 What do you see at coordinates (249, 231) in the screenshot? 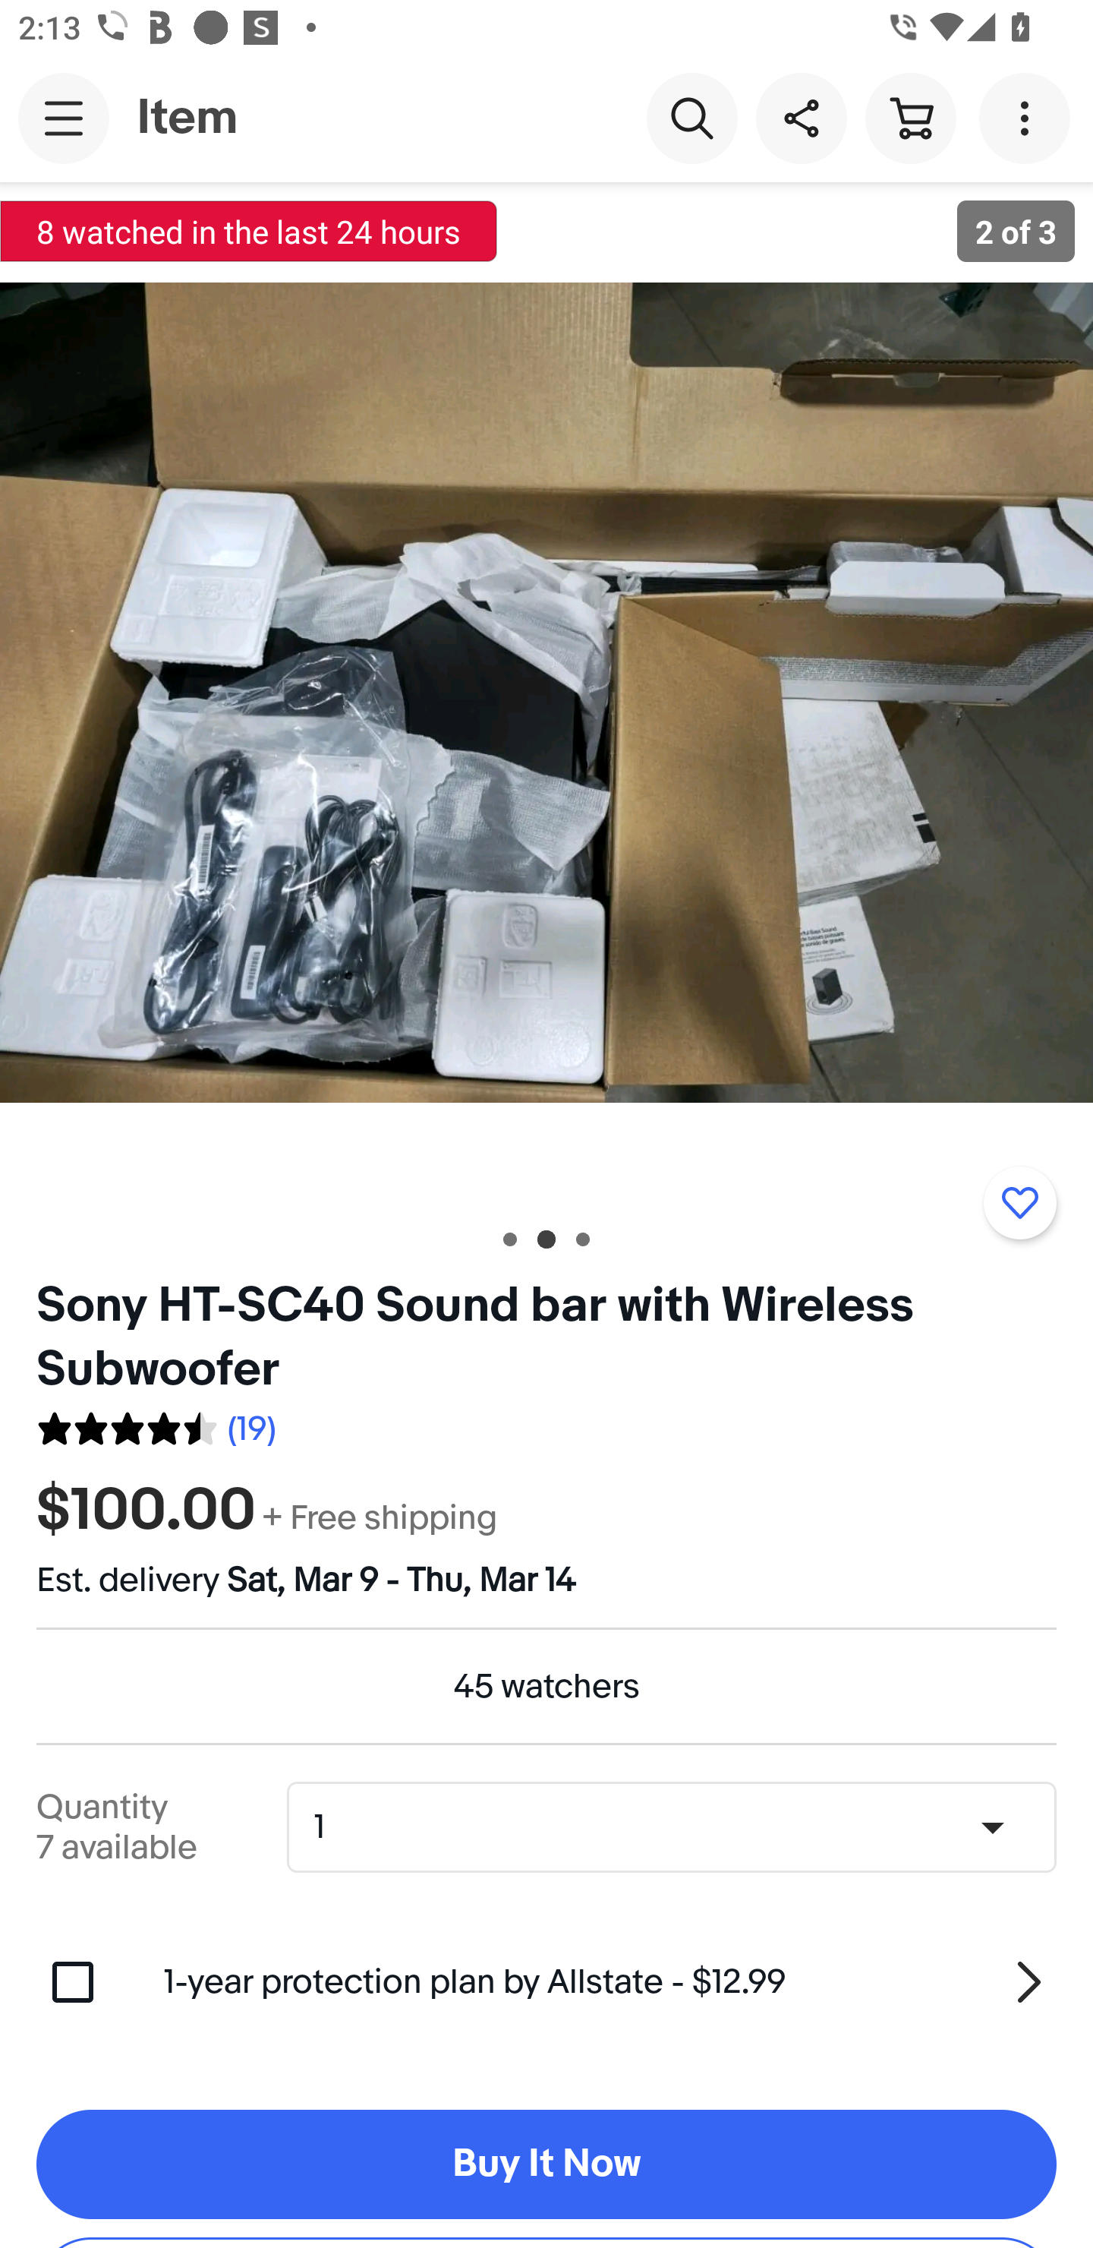
I see `8 watched in the last 24 hours` at bounding box center [249, 231].